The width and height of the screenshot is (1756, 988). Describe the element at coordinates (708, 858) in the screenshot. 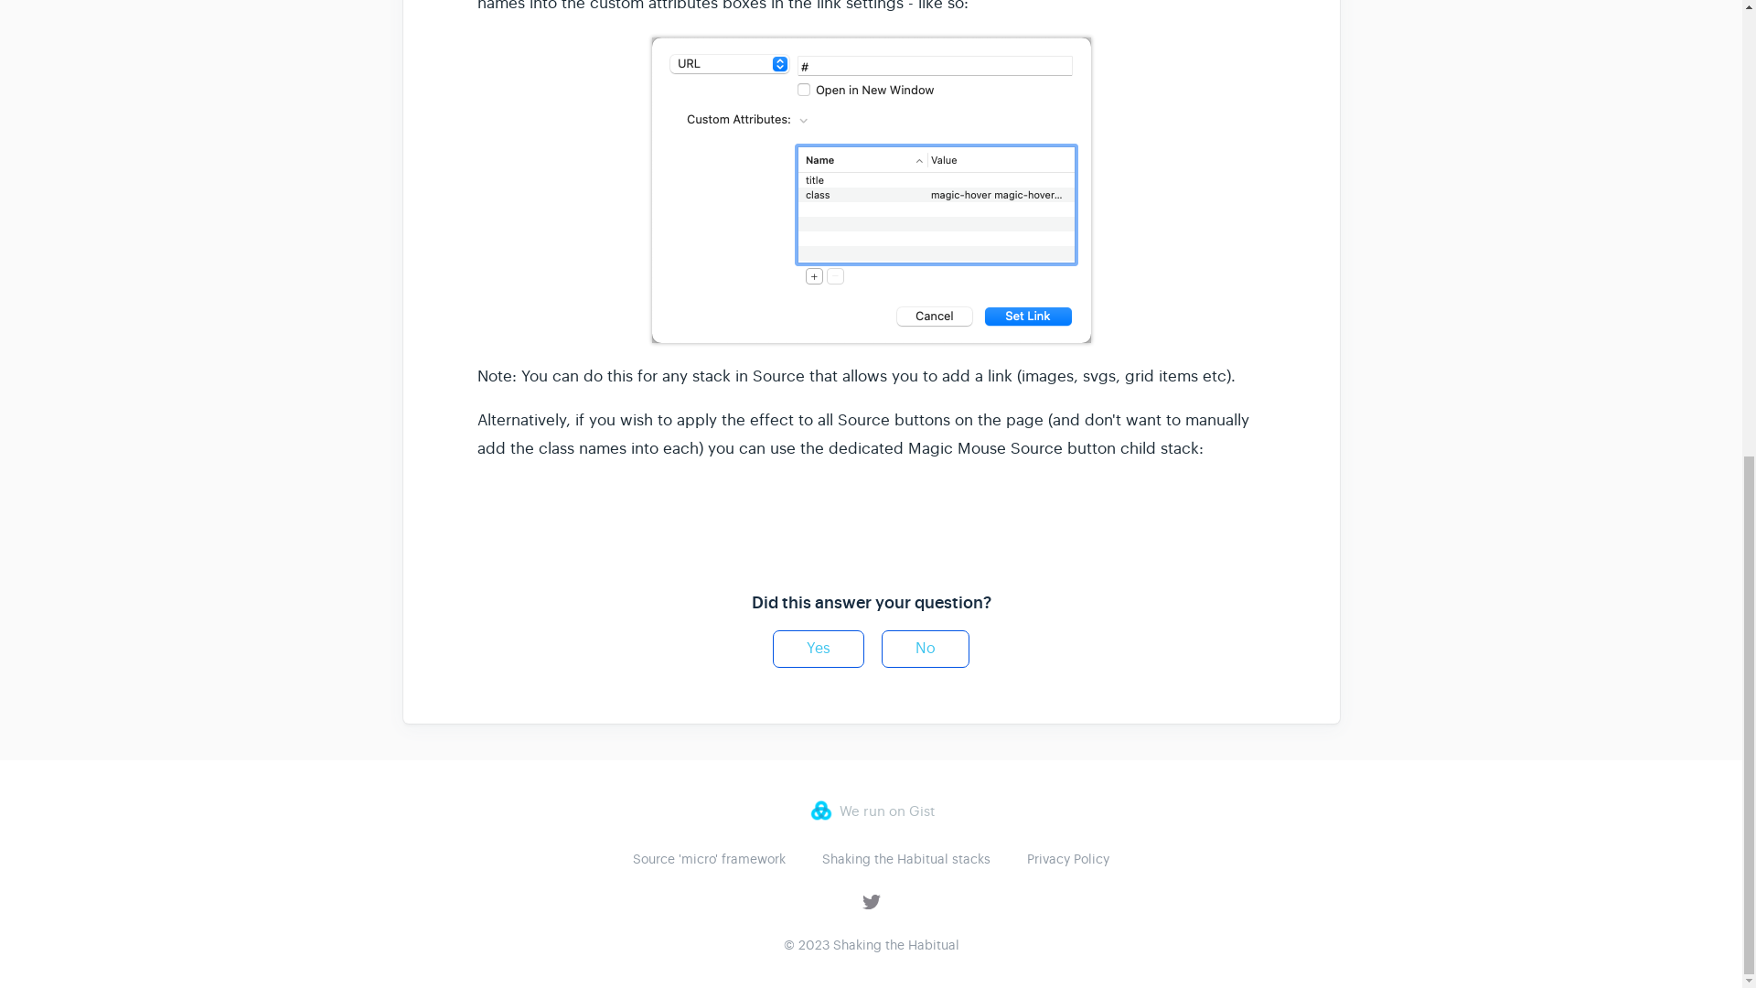

I see `Source 'micro' framework` at that location.